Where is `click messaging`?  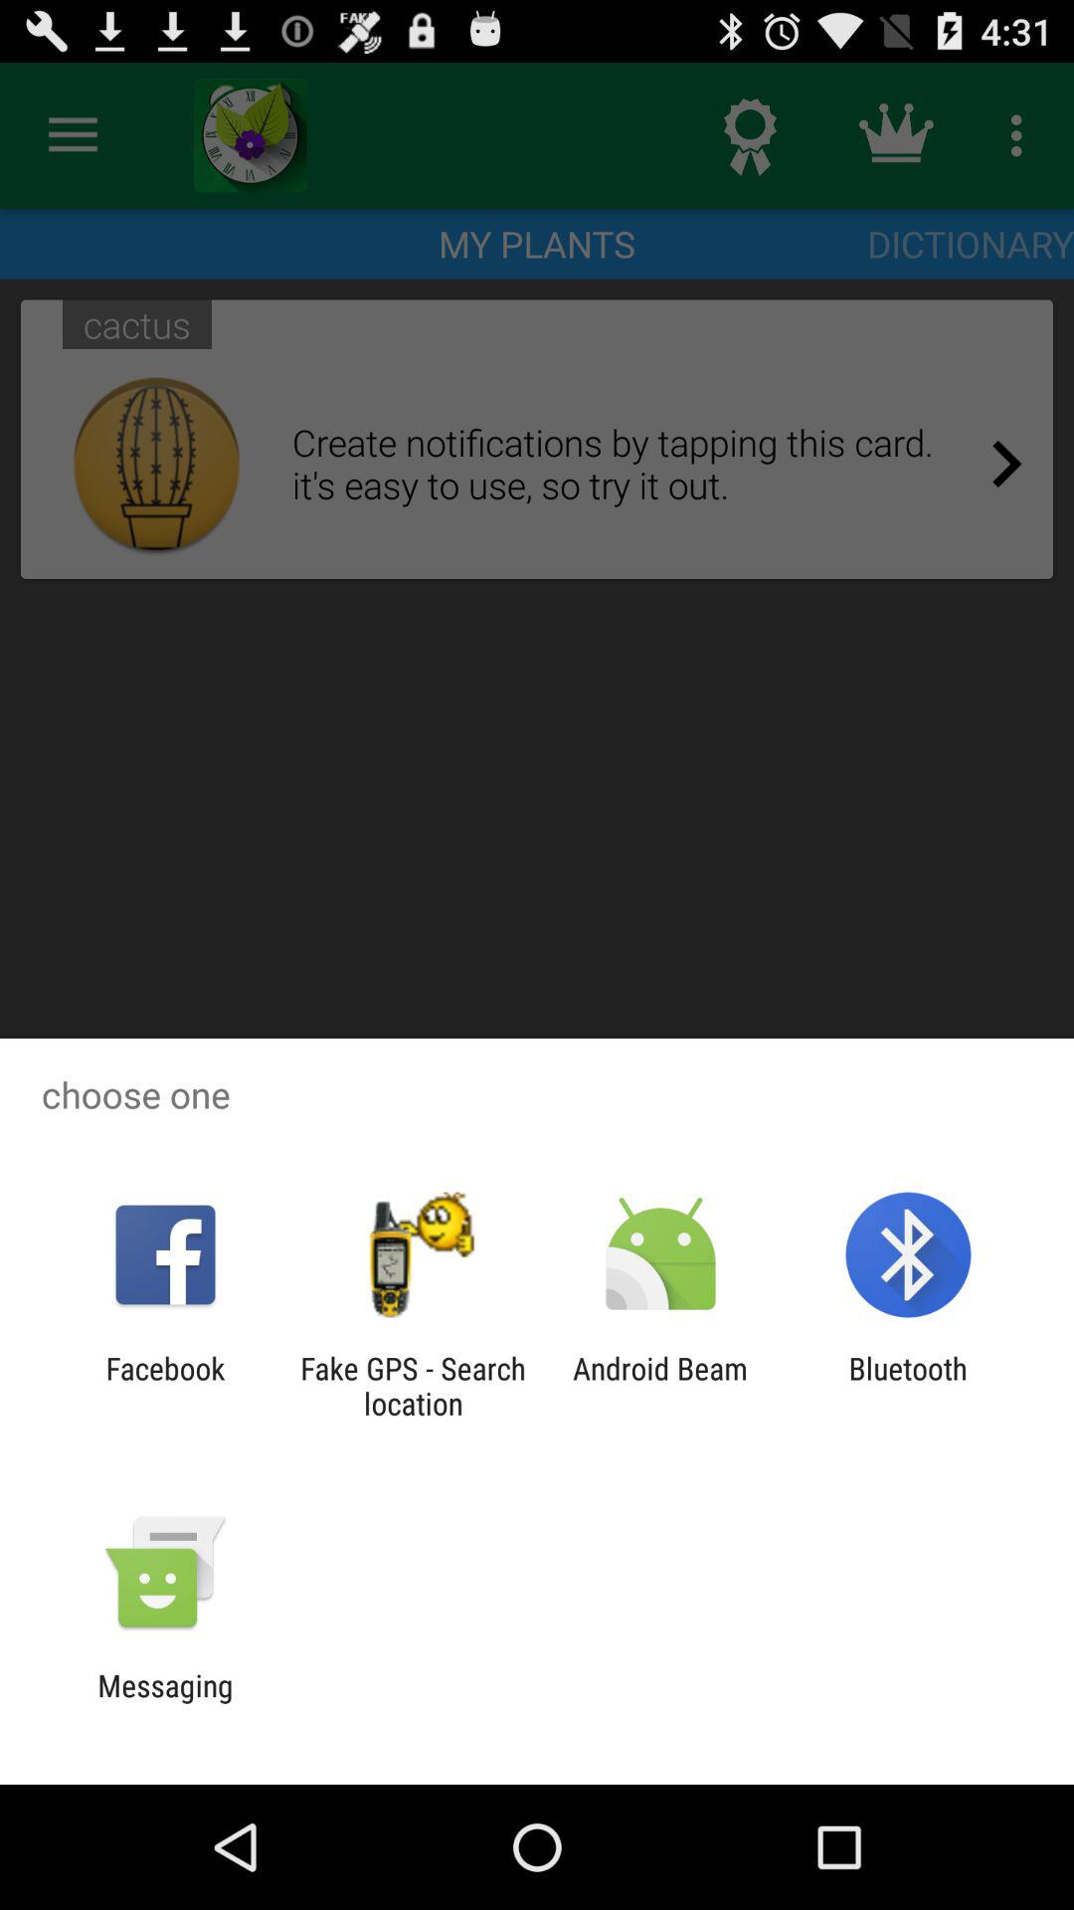 click messaging is located at coordinates (165, 1703).